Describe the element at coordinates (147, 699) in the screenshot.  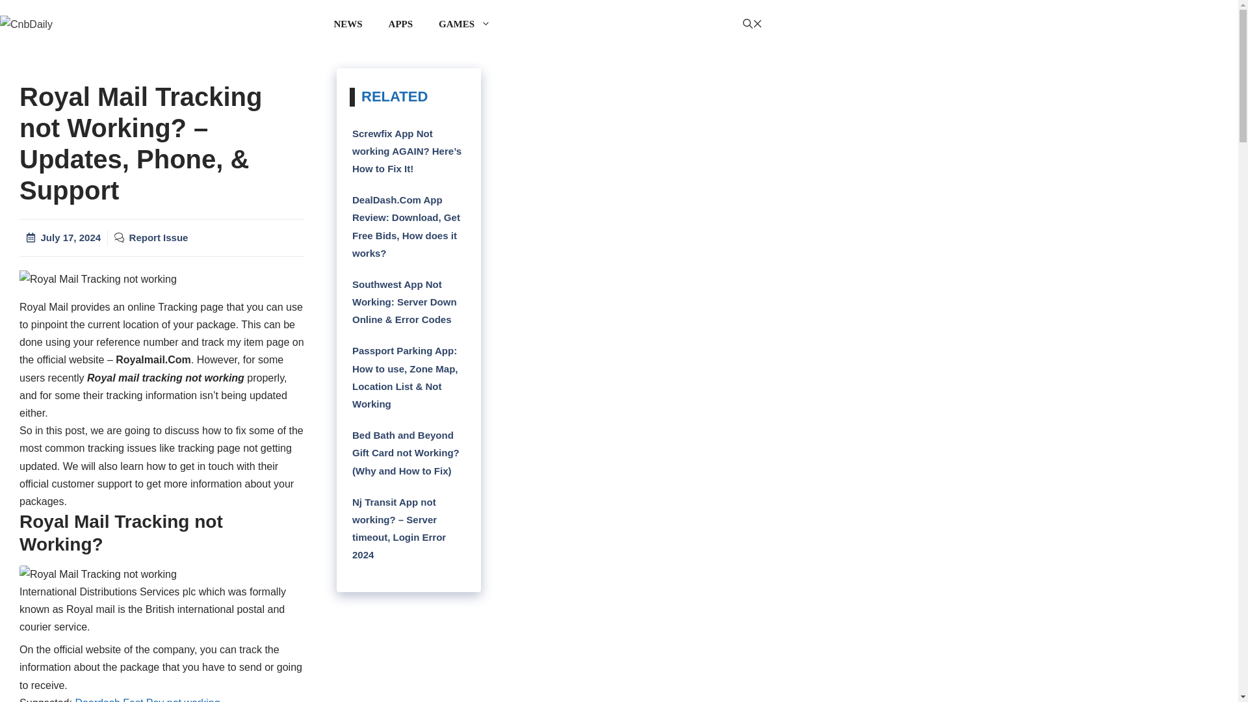
I see `Doordash Fast Pay not working` at that location.